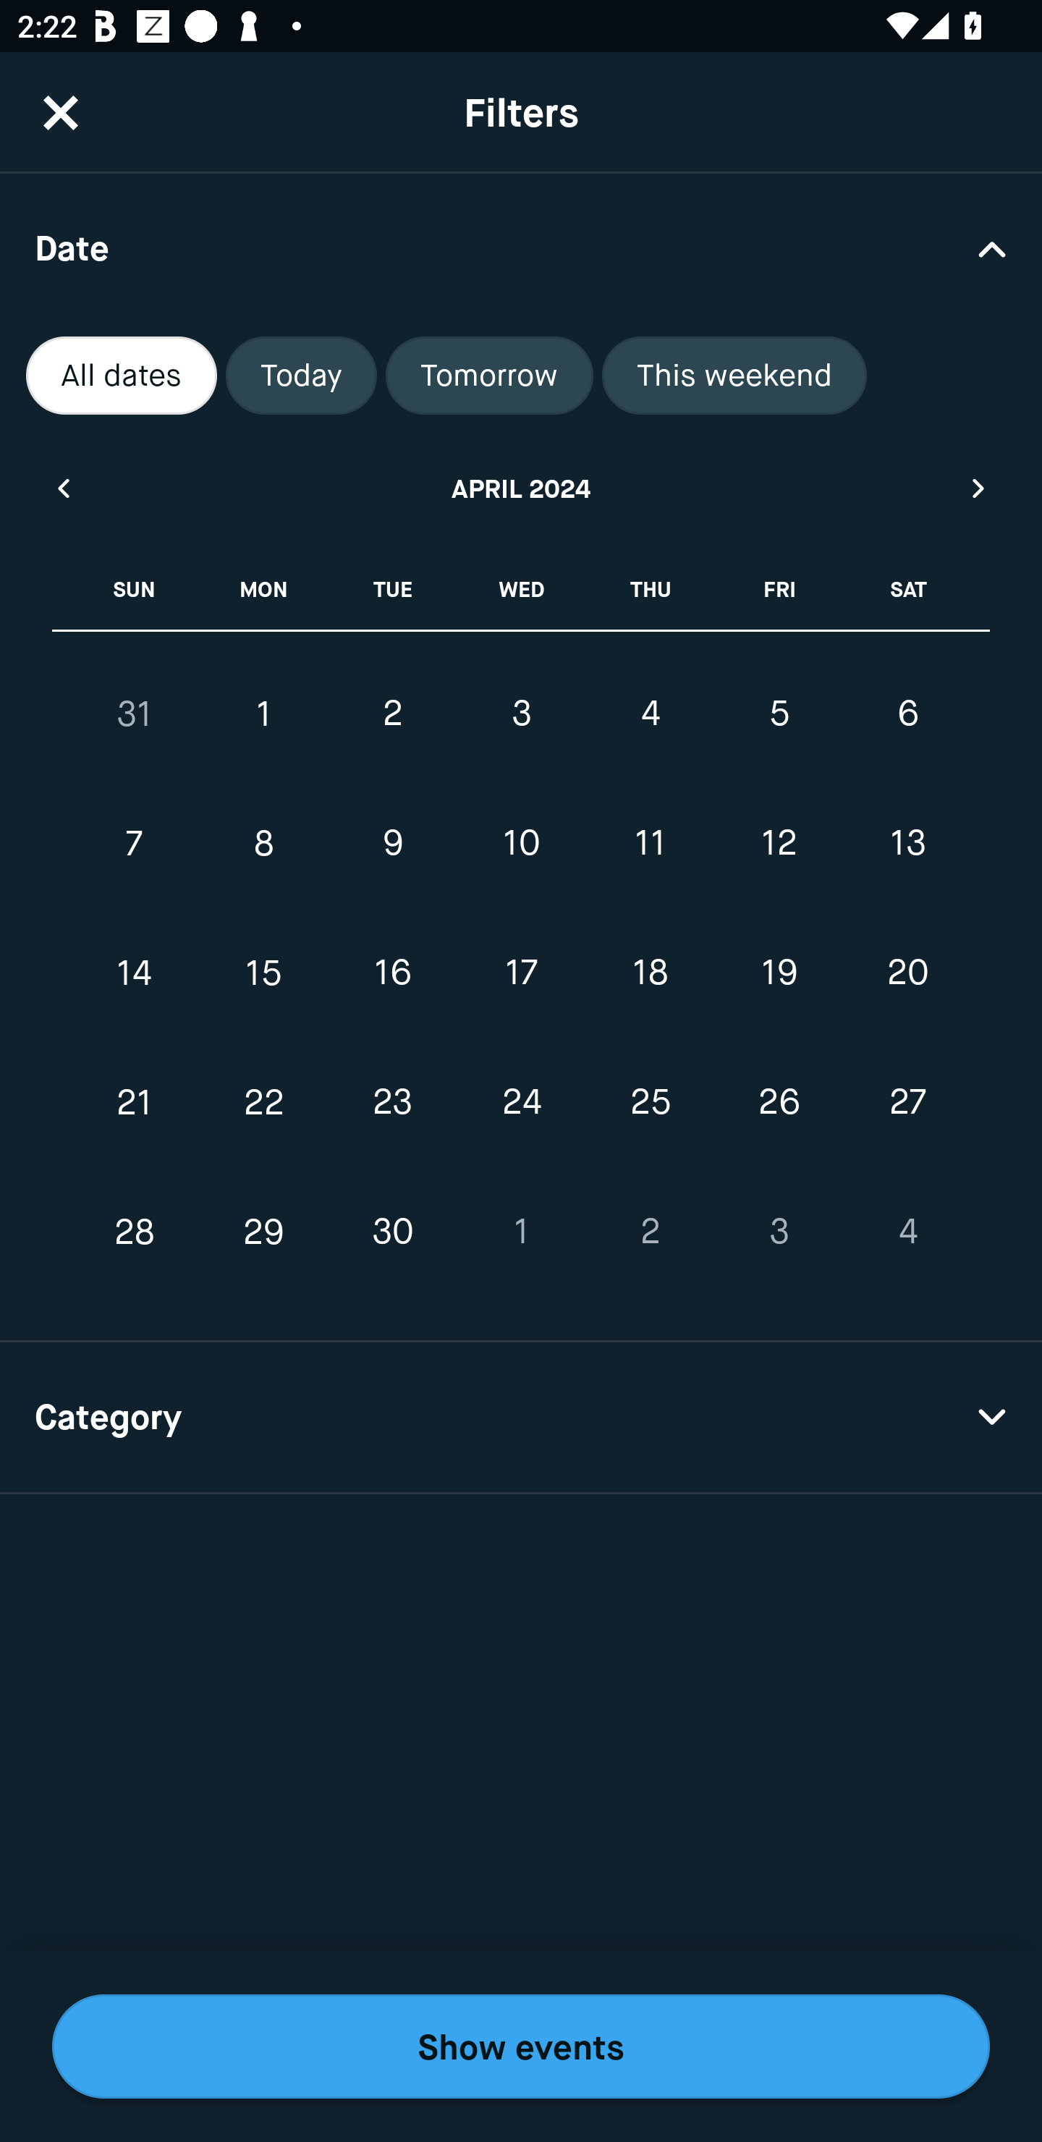 Image resolution: width=1042 pixels, height=2142 pixels. What do you see at coordinates (779, 973) in the screenshot?
I see `19` at bounding box center [779, 973].